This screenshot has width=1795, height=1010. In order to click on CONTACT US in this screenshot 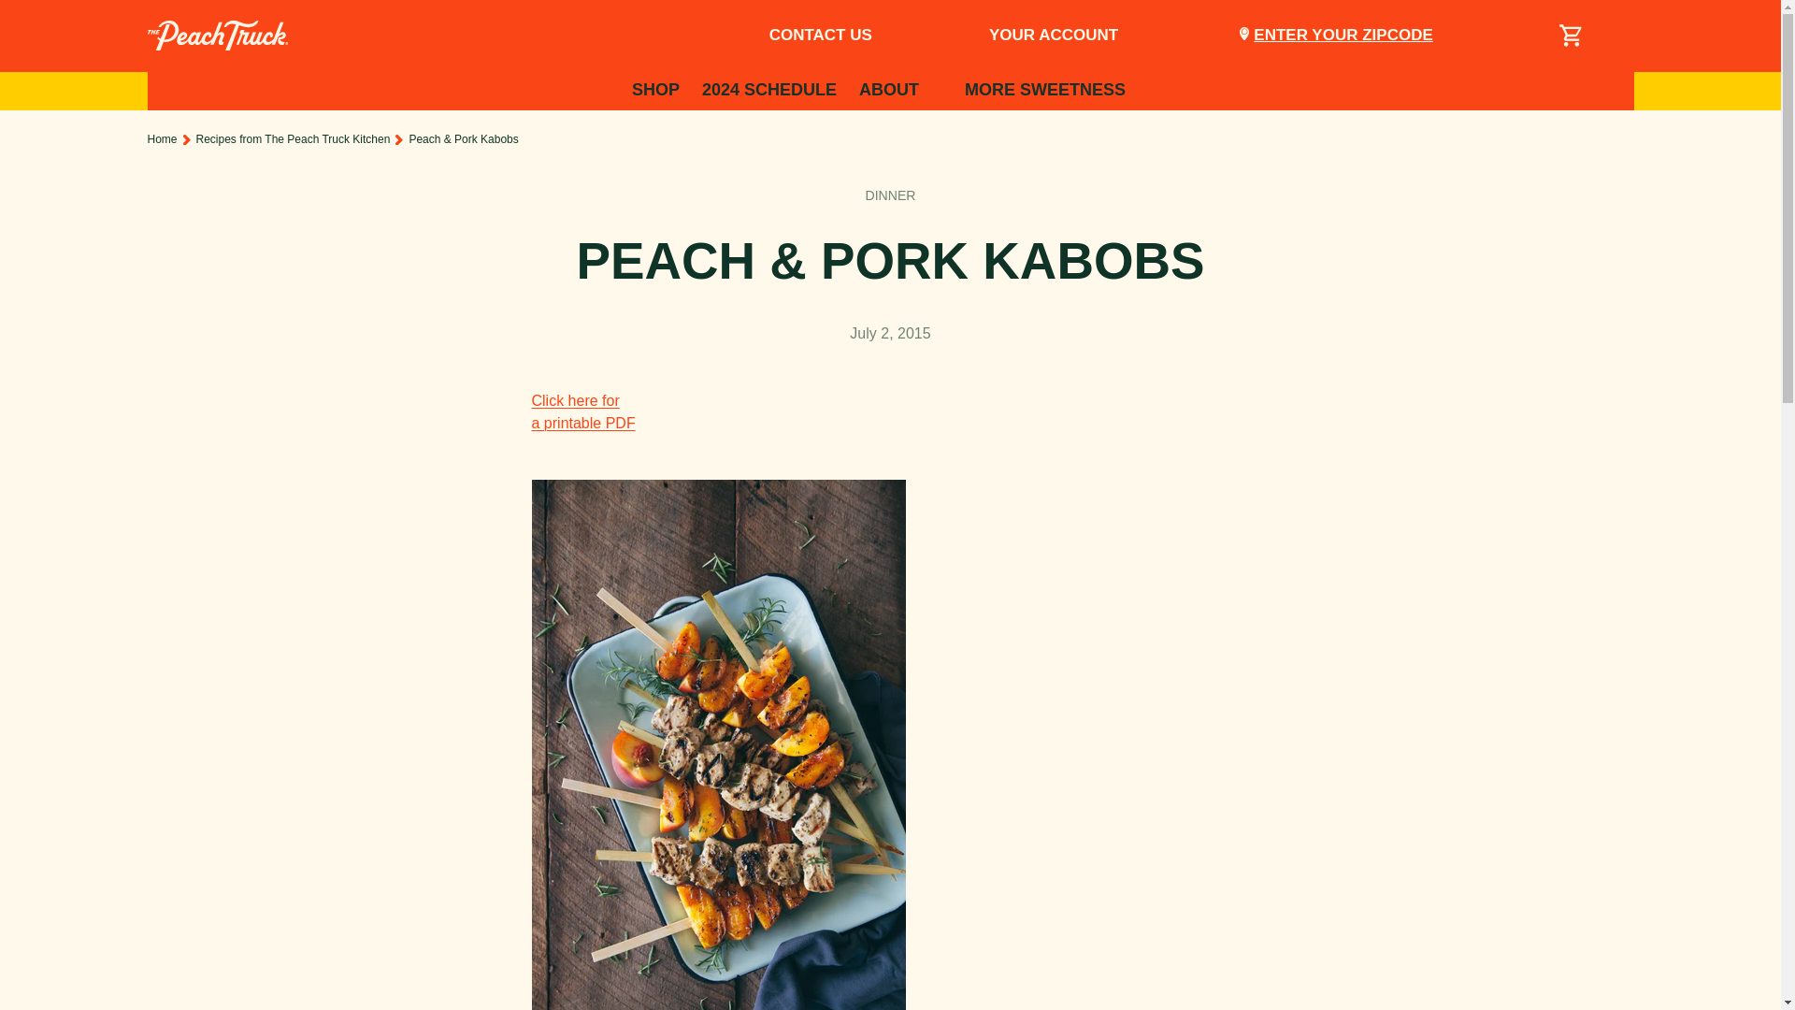, I will do `click(821, 36)`.